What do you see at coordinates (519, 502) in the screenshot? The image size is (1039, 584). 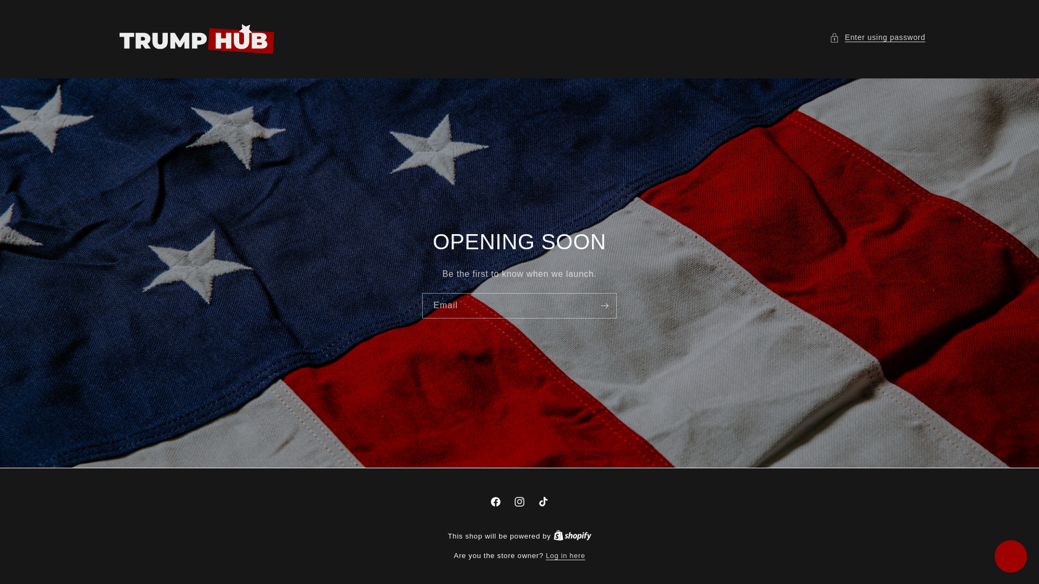 I see `Instagram` at bounding box center [519, 502].